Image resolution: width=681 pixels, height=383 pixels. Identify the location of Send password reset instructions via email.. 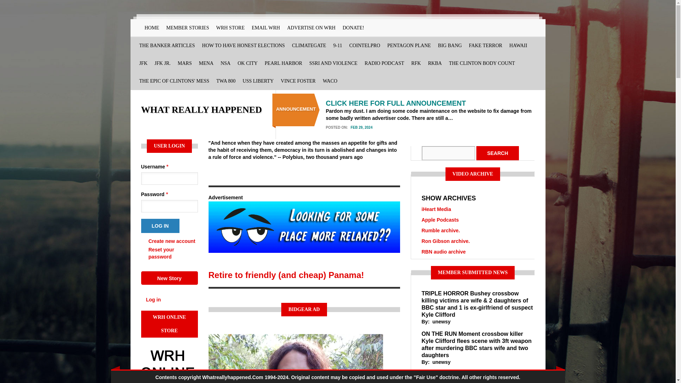
(161, 253).